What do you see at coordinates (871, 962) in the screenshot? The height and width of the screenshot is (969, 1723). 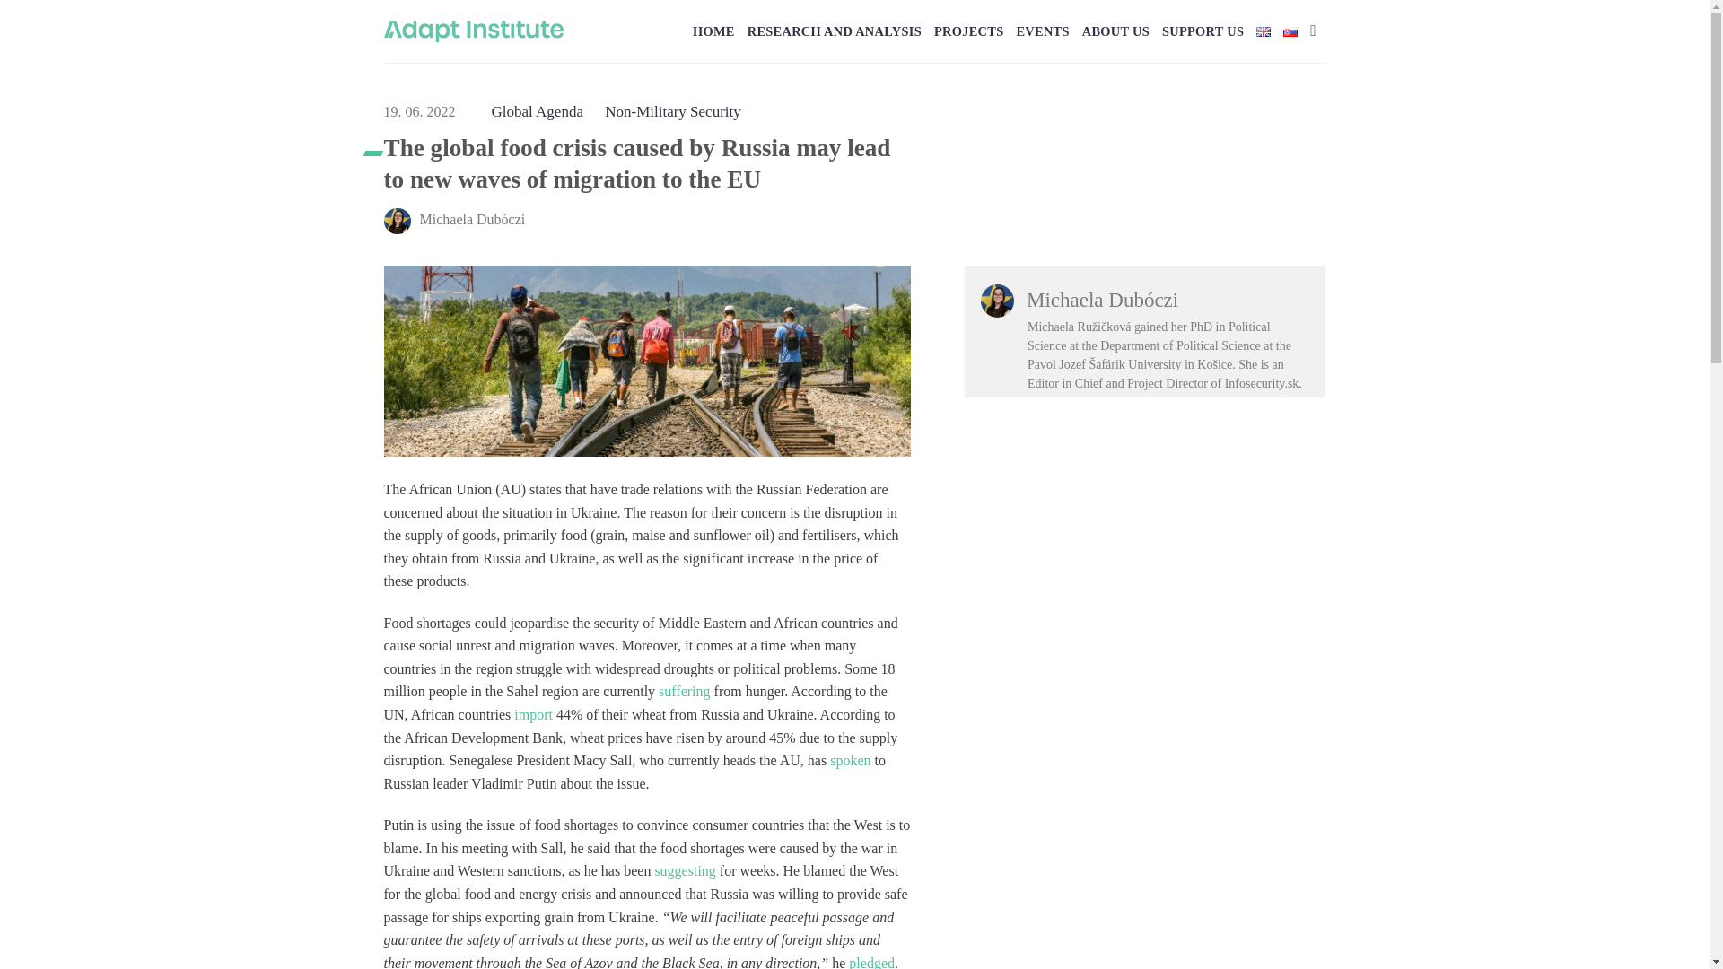 I see `pledged` at bounding box center [871, 962].